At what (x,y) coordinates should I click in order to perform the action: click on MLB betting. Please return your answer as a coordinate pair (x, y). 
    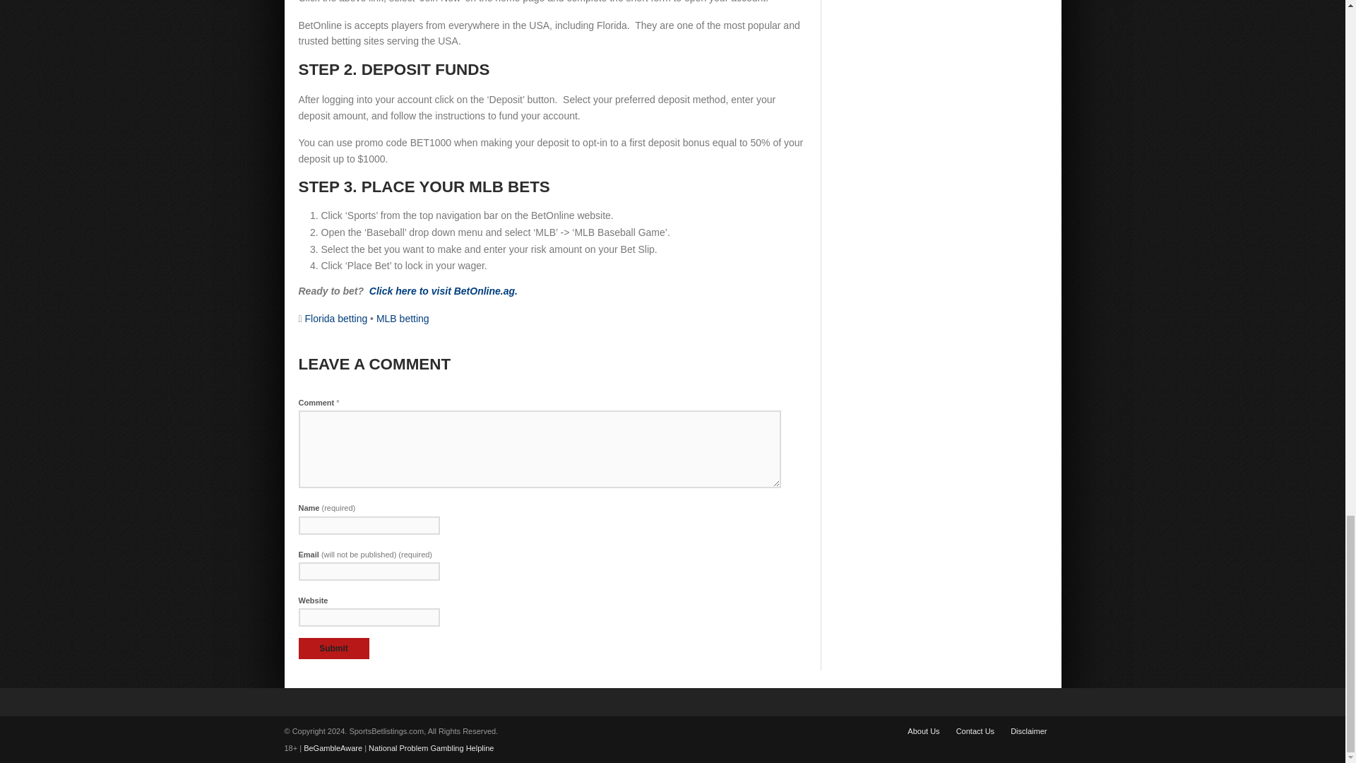
    Looking at the image, I should click on (403, 318).